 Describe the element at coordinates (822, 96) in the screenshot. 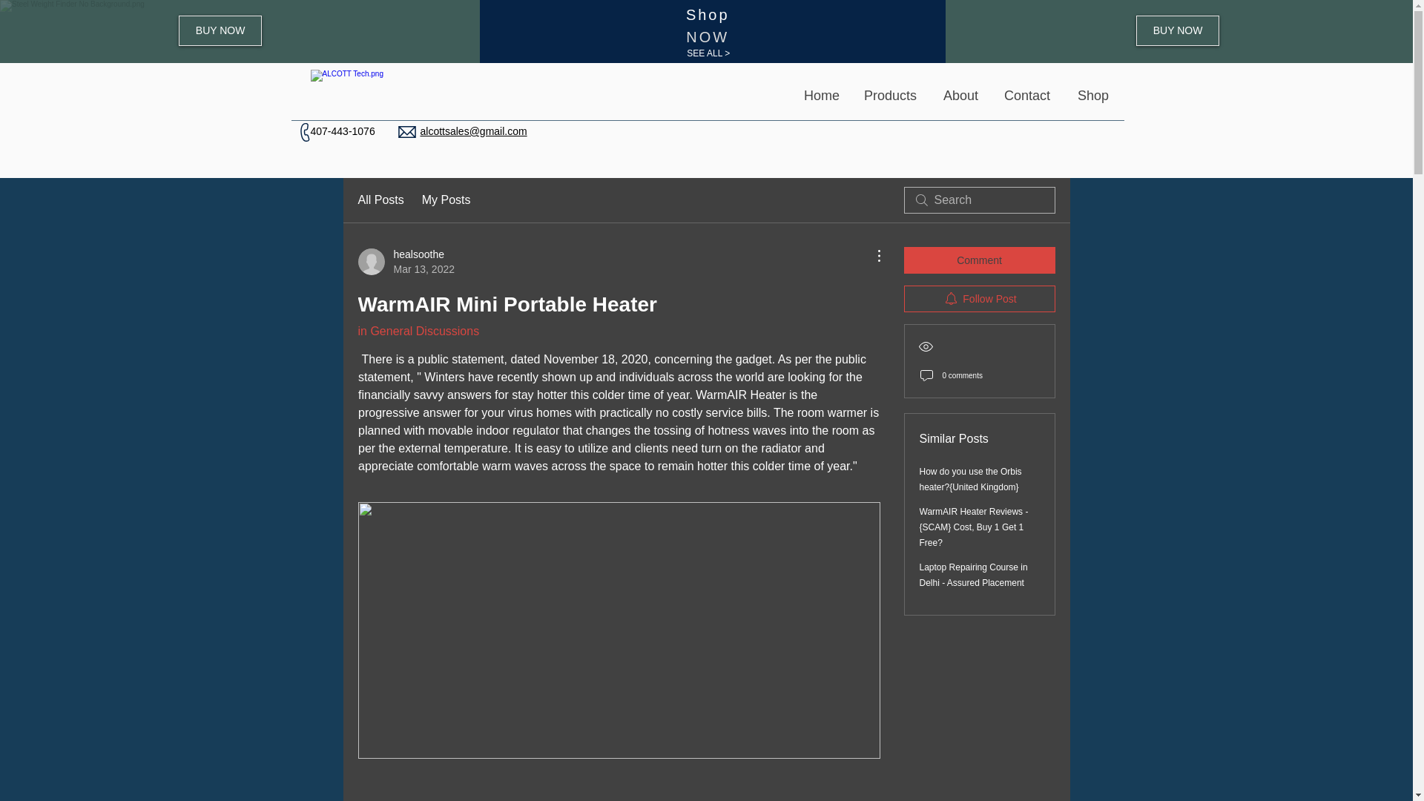

I see `Home` at that location.